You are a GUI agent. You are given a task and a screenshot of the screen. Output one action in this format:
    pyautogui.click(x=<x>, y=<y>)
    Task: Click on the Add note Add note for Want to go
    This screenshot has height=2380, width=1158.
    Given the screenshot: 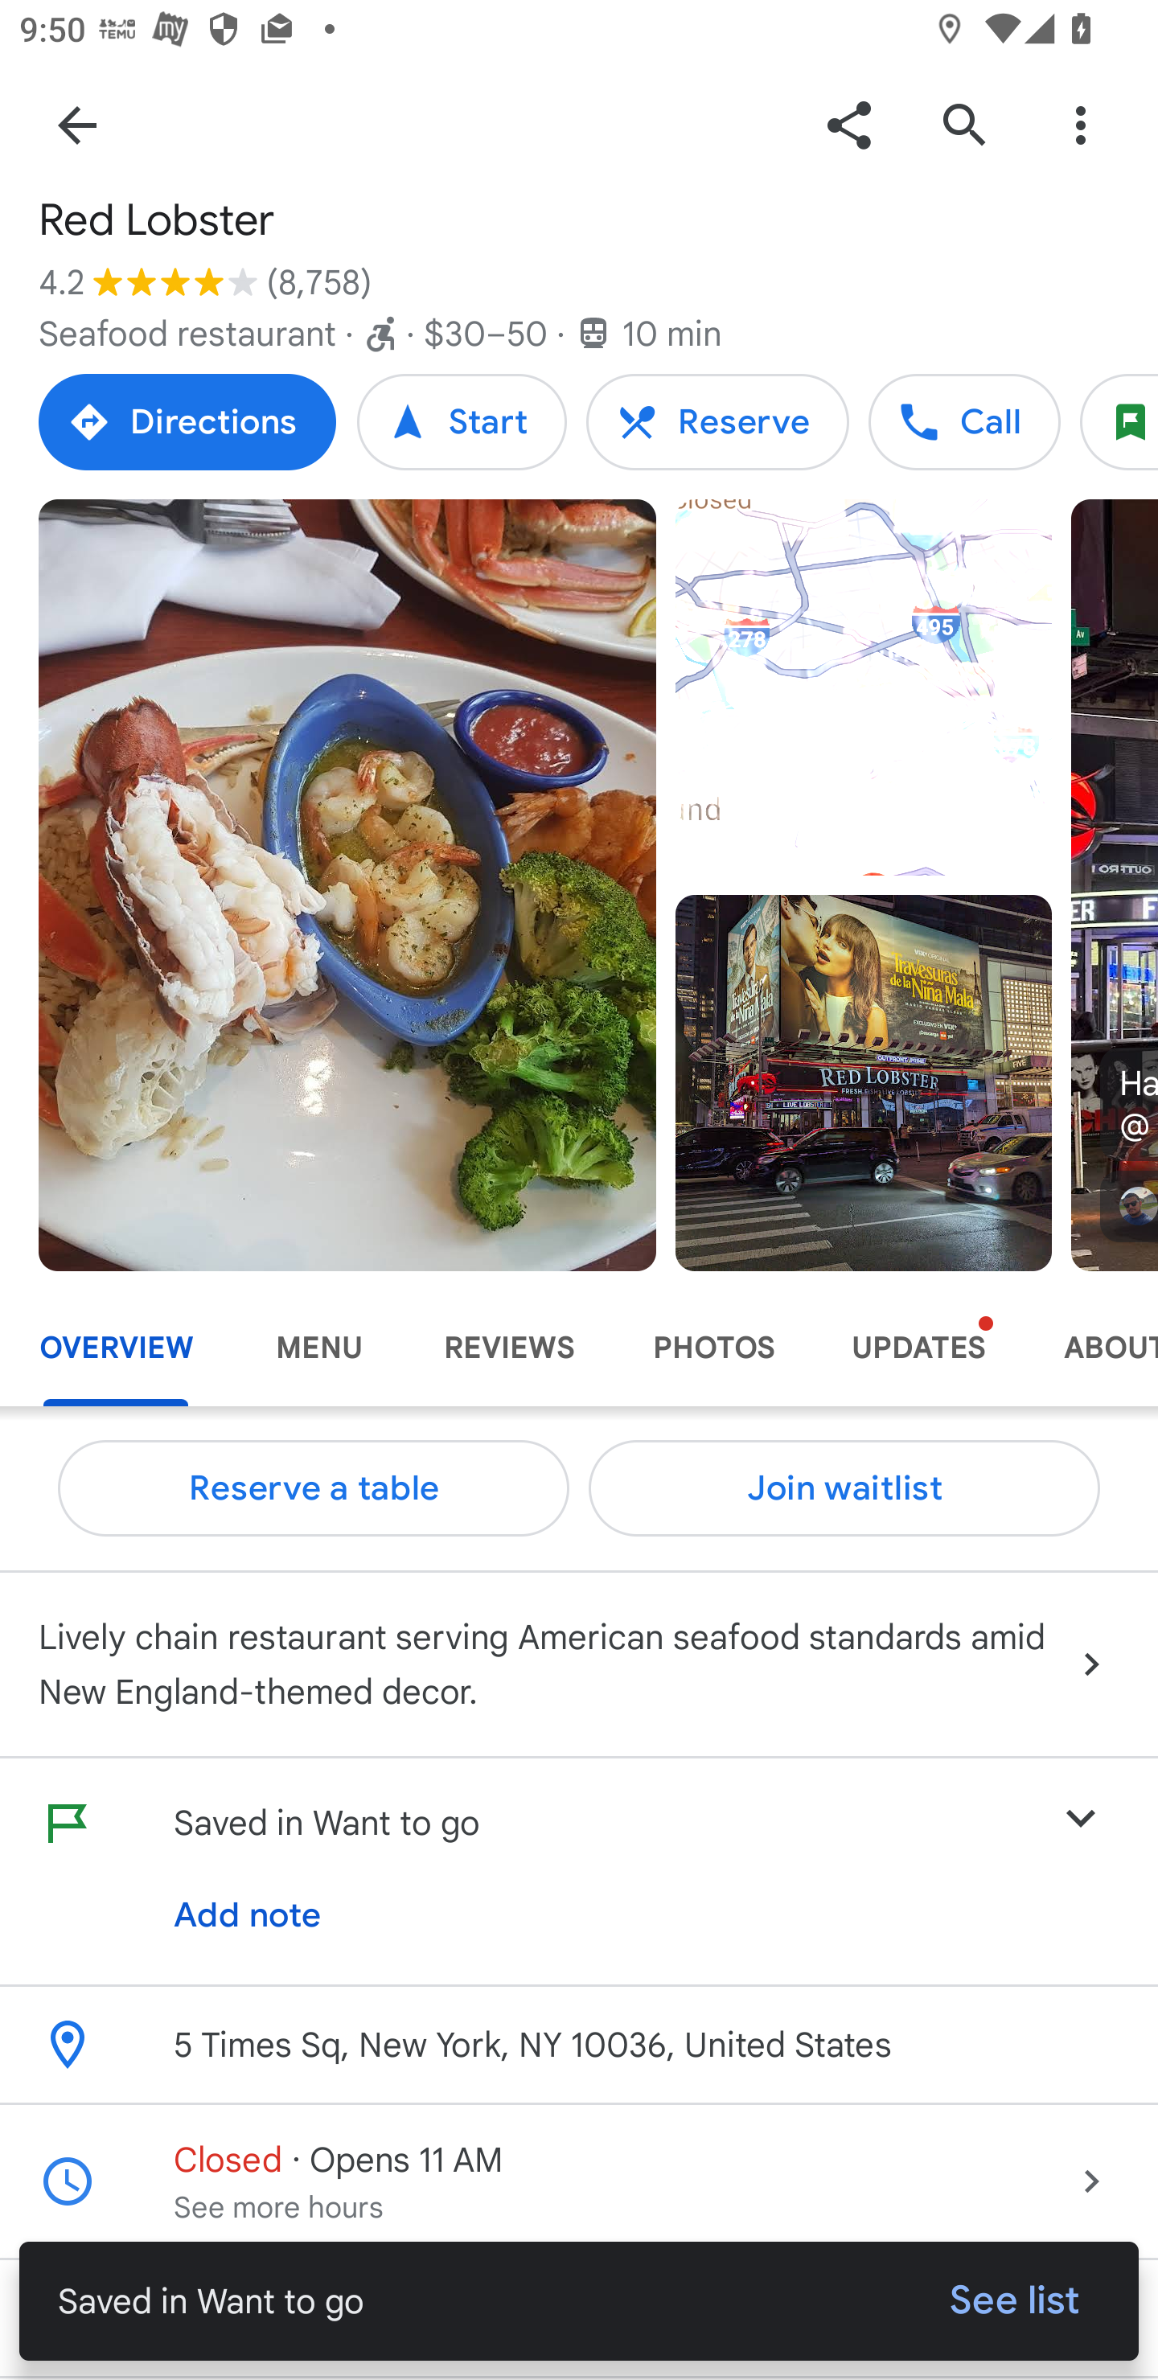 What is the action you would take?
    pyautogui.click(x=248, y=1915)
    